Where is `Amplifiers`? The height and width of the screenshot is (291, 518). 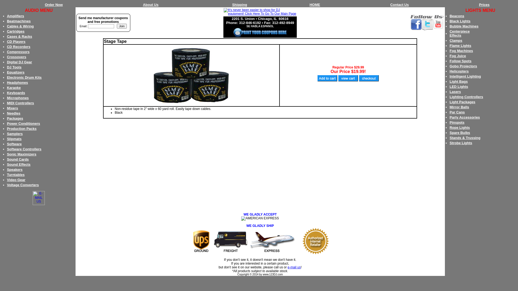 Amplifiers is located at coordinates (16, 16).